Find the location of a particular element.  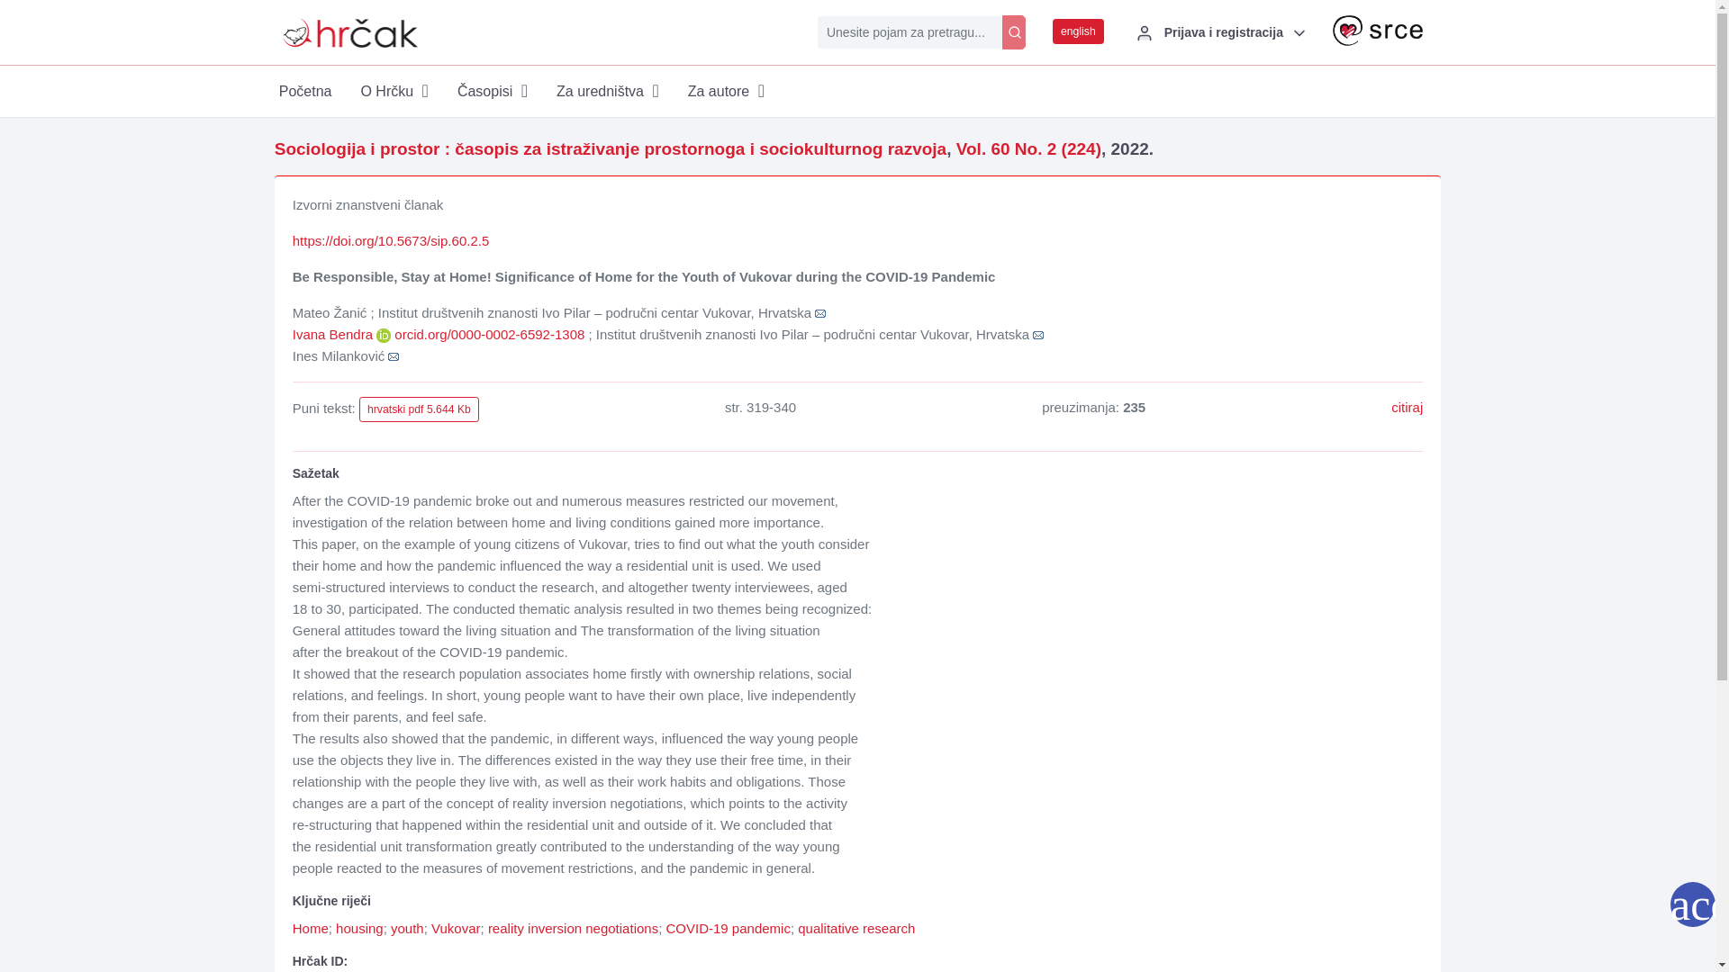

submit is located at coordinates (1014, 32).